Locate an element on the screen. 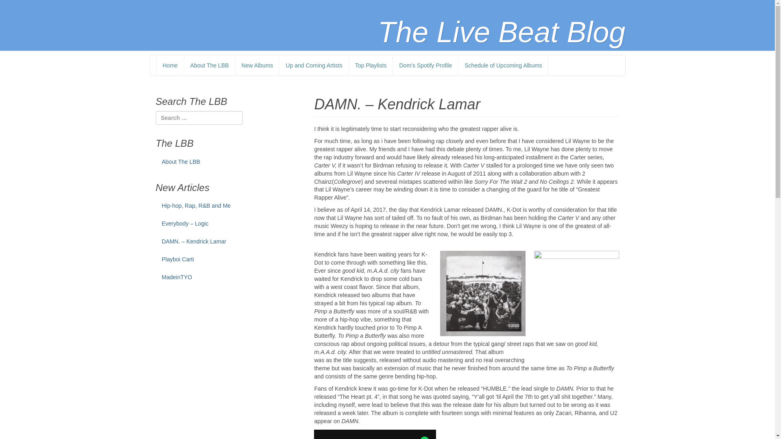 This screenshot has height=439, width=781. Search for: is located at coordinates (199, 118).